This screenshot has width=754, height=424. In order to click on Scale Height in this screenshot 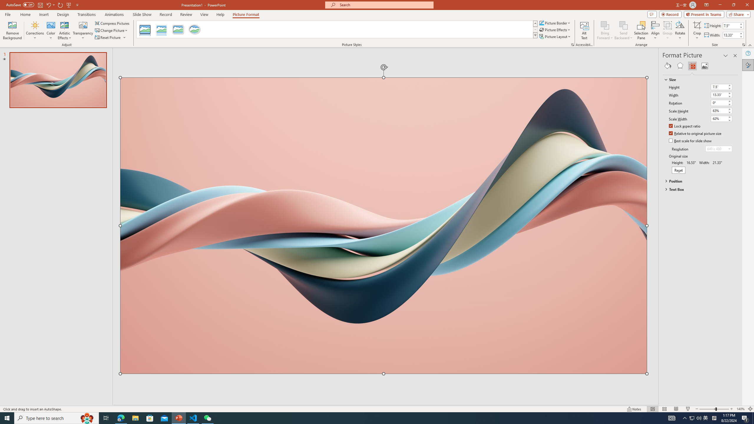, I will do `click(722, 111)`.